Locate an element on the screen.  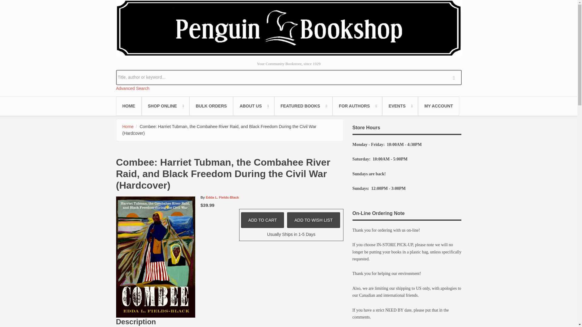
SHOP ONLINE is located at coordinates (165, 106).